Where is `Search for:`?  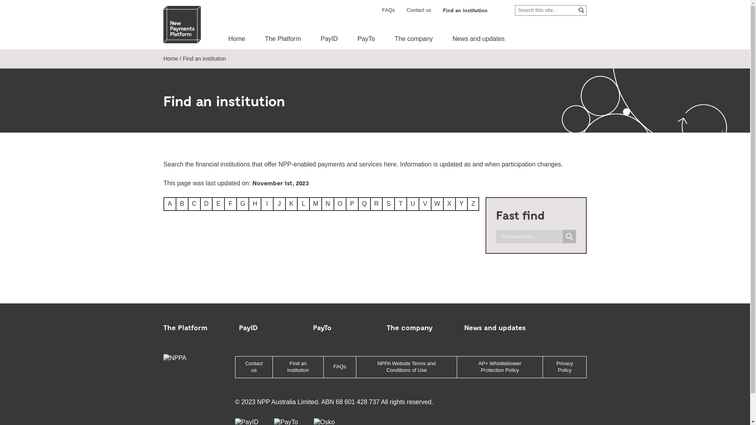 Search for: is located at coordinates (551, 10).